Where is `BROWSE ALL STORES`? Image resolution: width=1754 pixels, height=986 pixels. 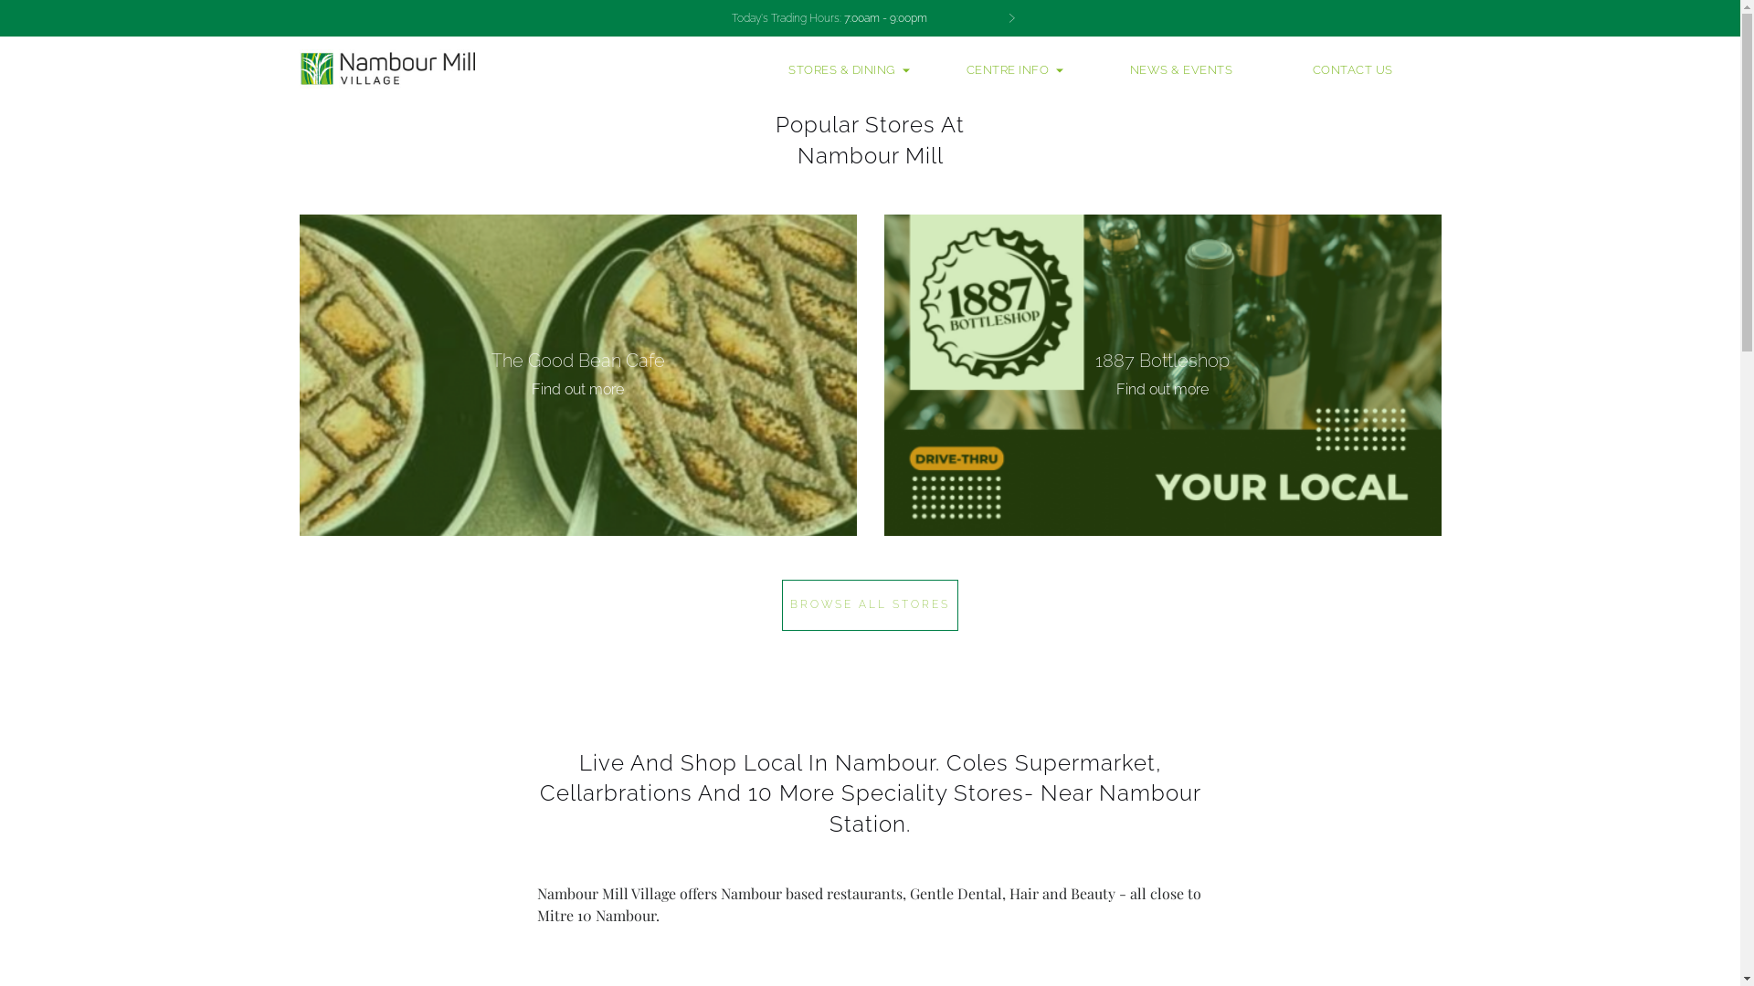
BROWSE ALL STORES is located at coordinates (870, 604).